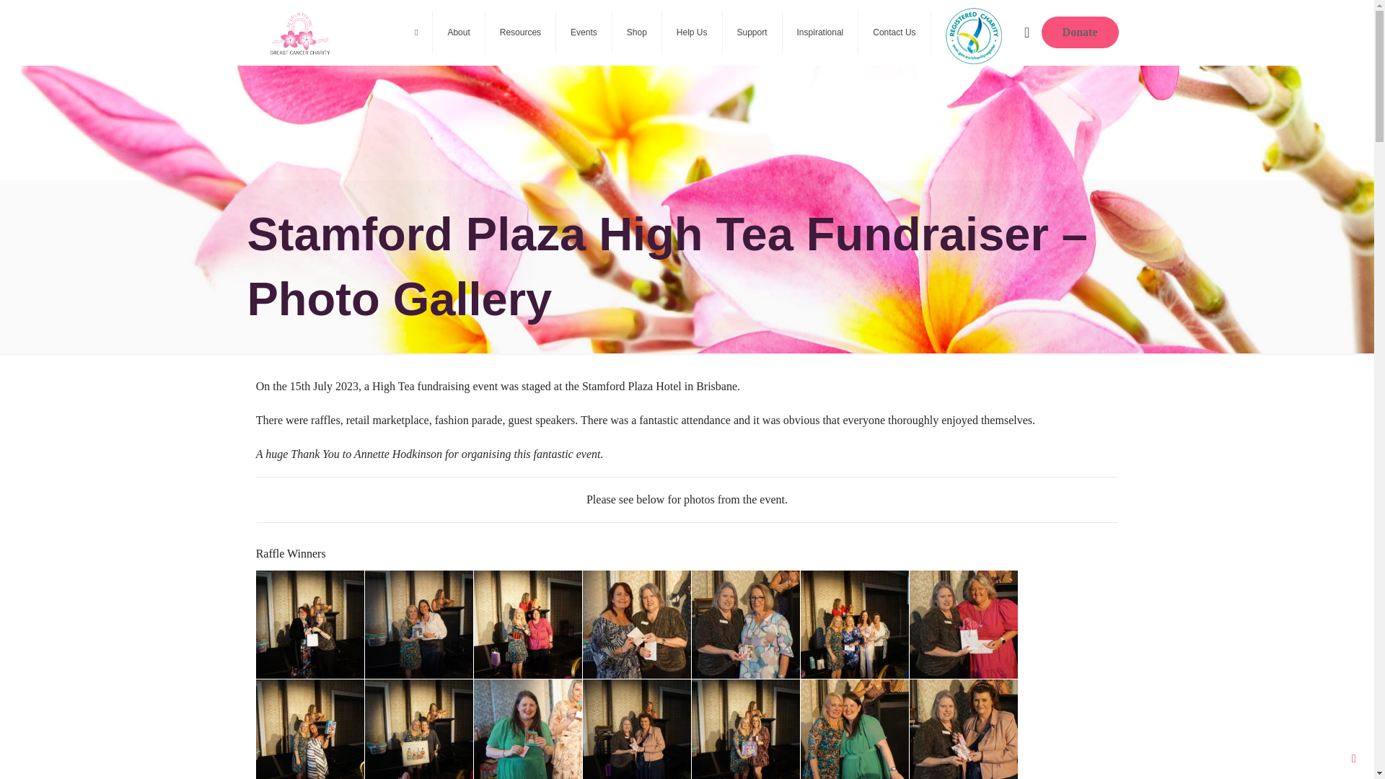 This screenshot has width=1385, height=779. What do you see at coordinates (527, 729) in the screenshot?
I see `6258D7BB-E391-49EB-ACBA-A7A68A703E98` at bounding box center [527, 729].